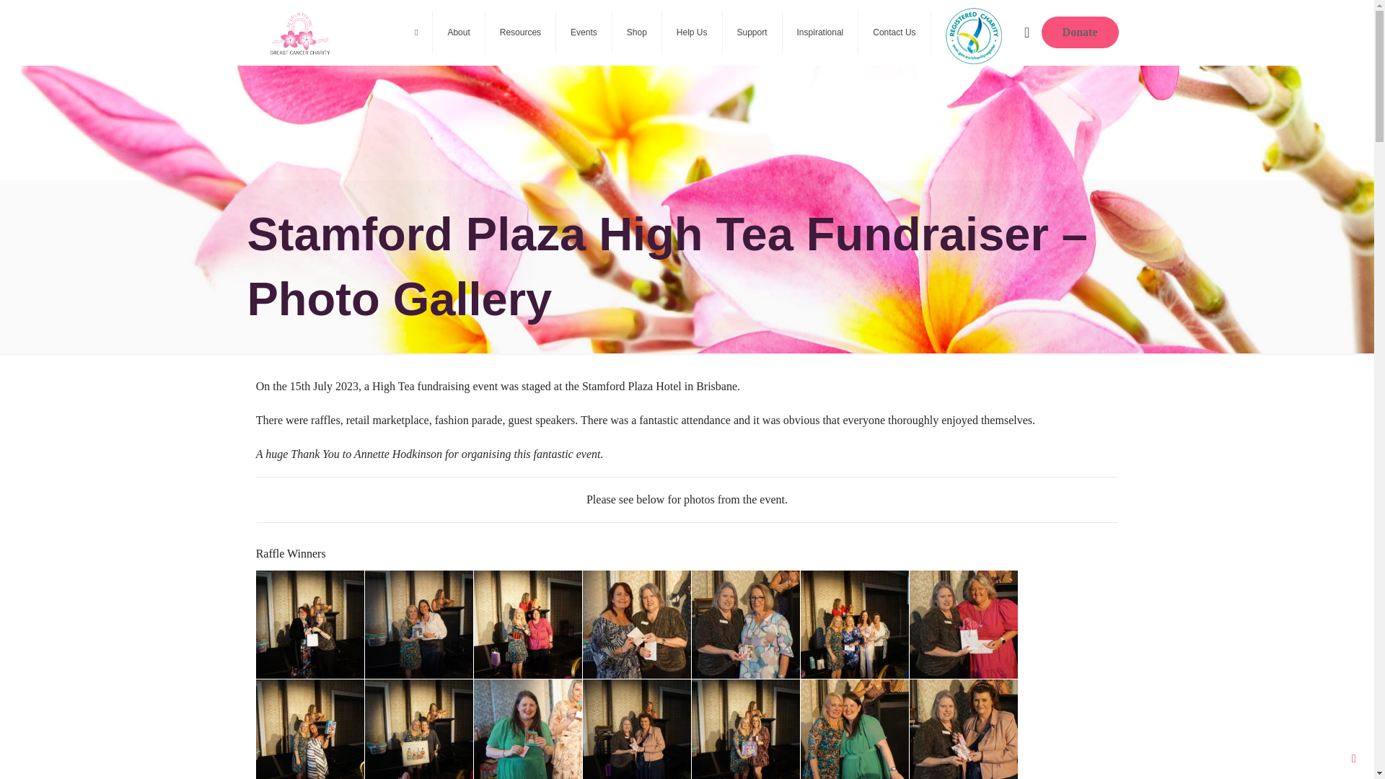 This screenshot has width=1385, height=779. What do you see at coordinates (527, 729) in the screenshot?
I see `6258D7BB-E391-49EB-ACBA-A7A68A703E98` at bounding box center [527, 729].